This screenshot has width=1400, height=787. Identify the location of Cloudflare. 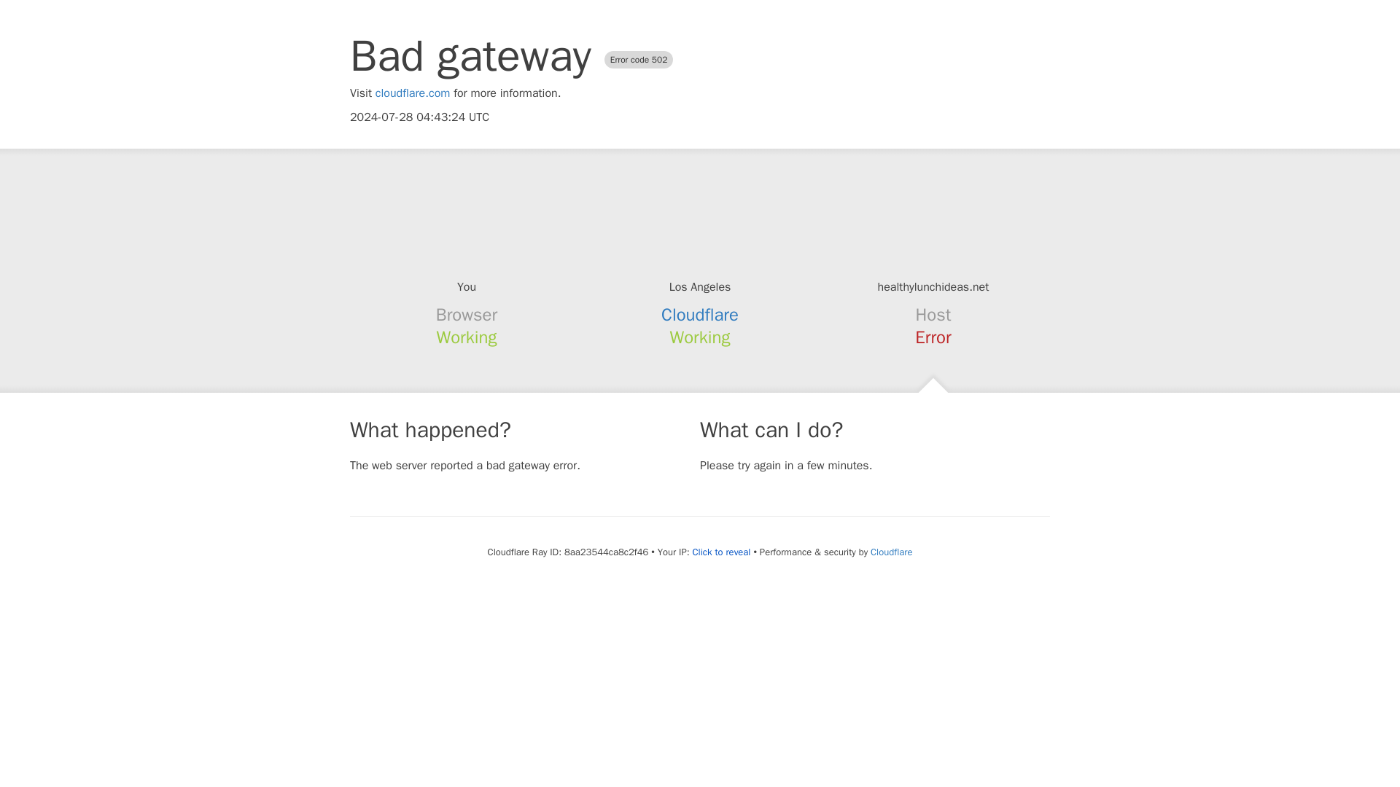
(700, 315).